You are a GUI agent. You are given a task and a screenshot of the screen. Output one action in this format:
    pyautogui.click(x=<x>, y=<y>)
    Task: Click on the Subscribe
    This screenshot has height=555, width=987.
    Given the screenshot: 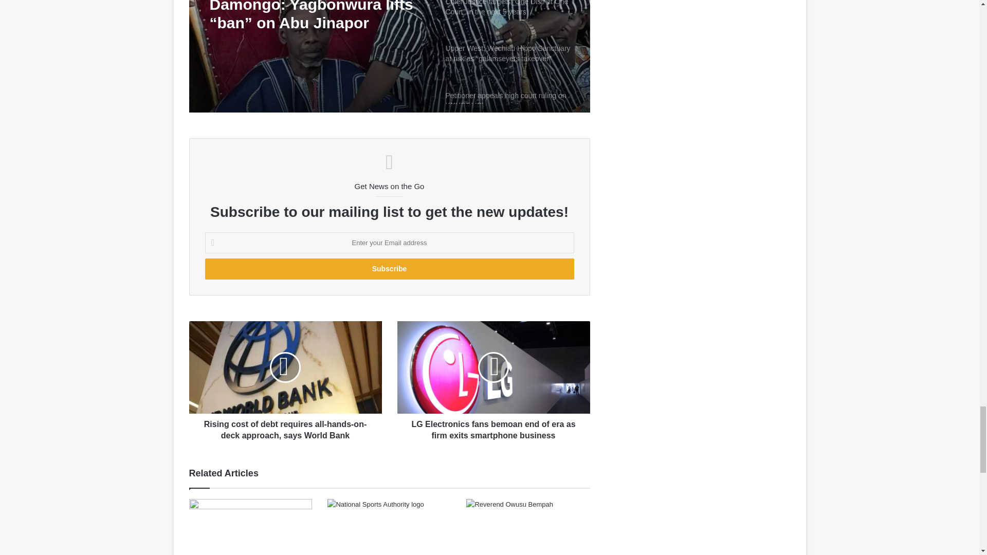 What is the action you would take?
    pyautogui.click(x=389, y=269)
    